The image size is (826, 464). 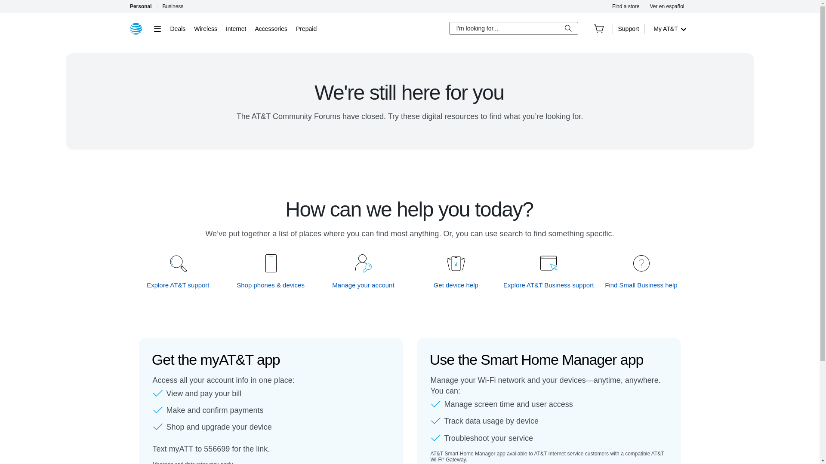 What do you see at coordinates (140, 6) in the screenshot?
I see `Personal` at bounding box center [140, 6].